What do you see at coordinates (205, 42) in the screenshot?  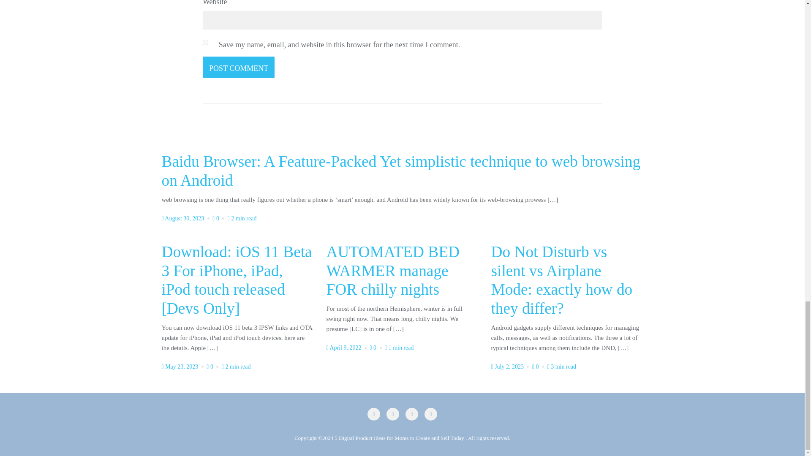 I see `yes` at bounding box center [205, 42].